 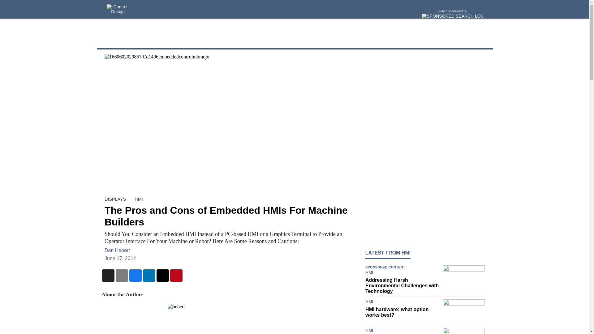 What do you see at coordinates (117, 250) in the screenshot?
I see `Dan Hebert` at bounding box center [117, 250].